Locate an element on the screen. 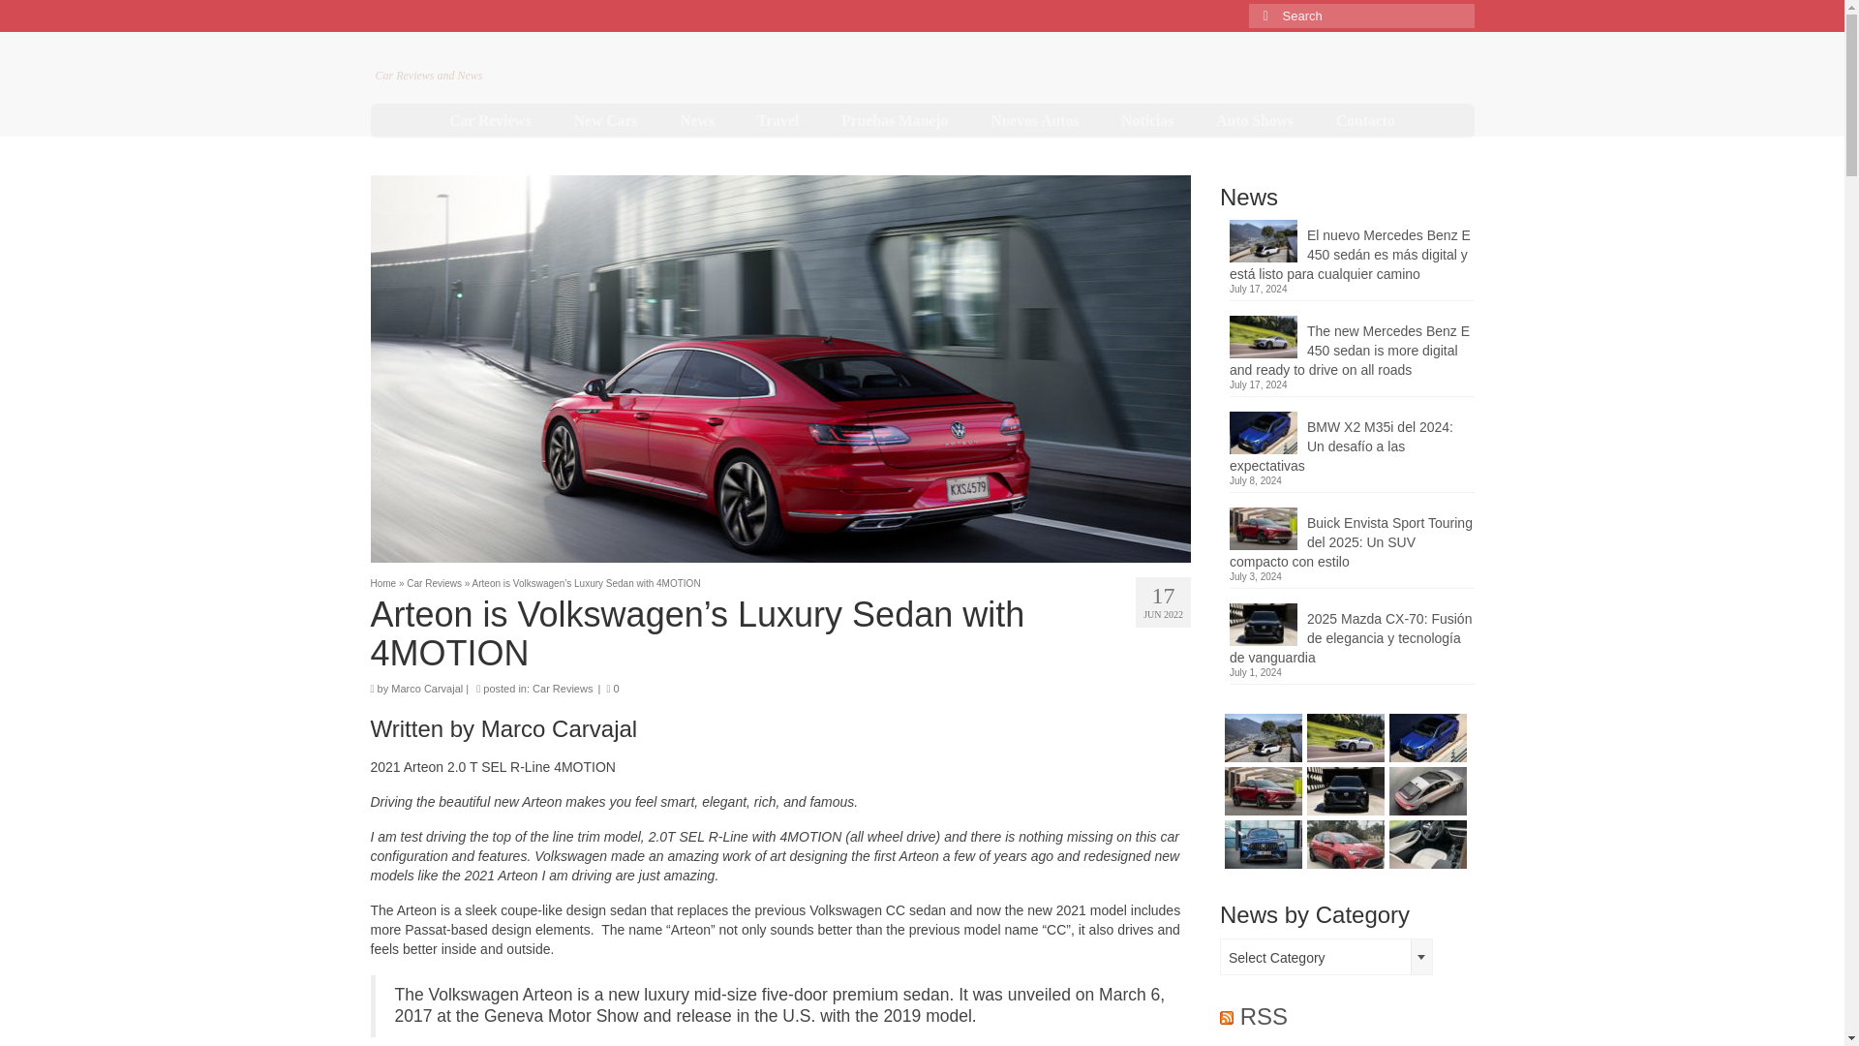  Car Reviews is located at coordinates (490, 120).